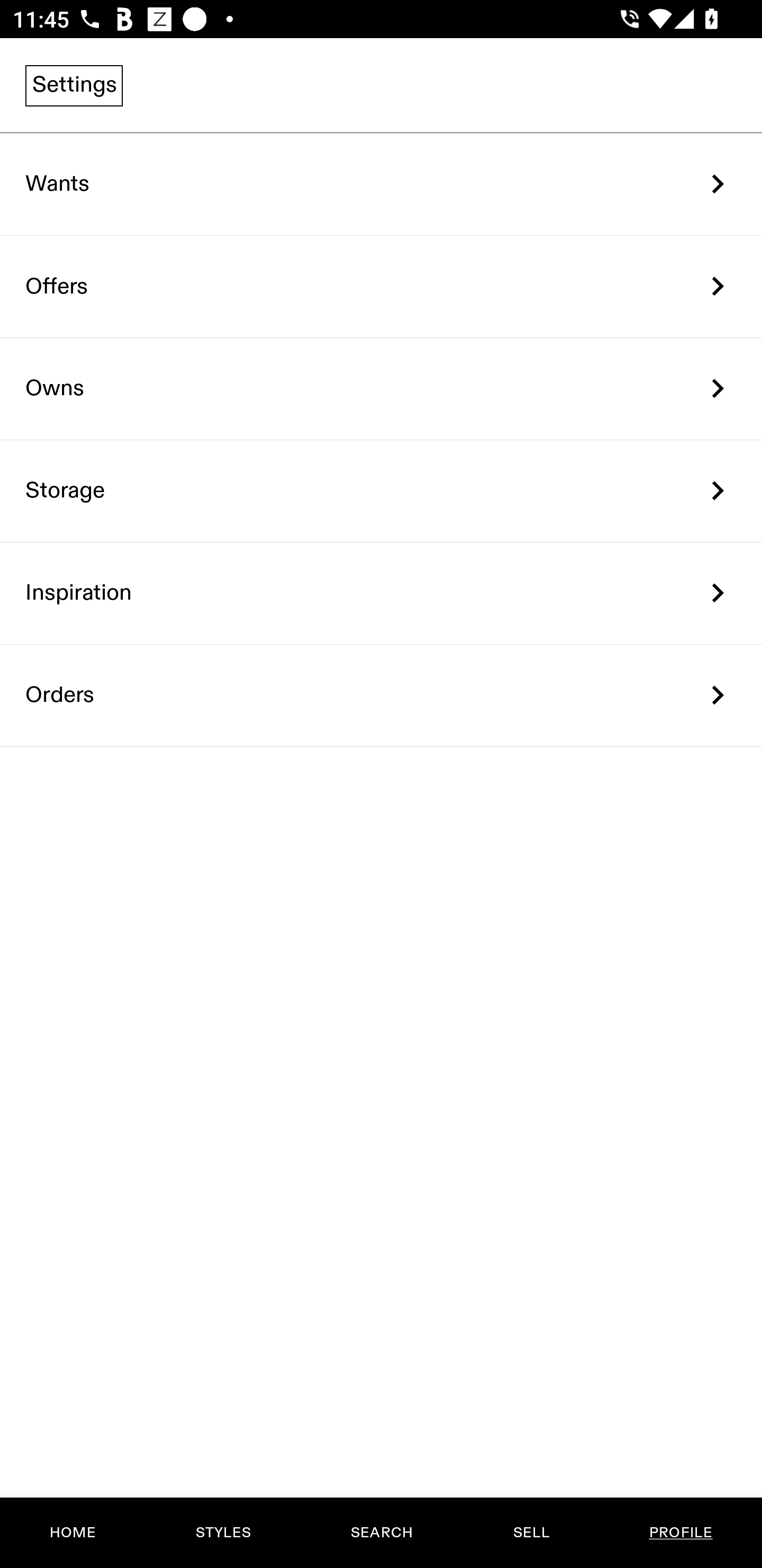 The width and height of the screenshot is (762, 1568). What do you see at coordinates (381, 286) in the screenshot?
I see `Offers` at bounding box center [381, 286].